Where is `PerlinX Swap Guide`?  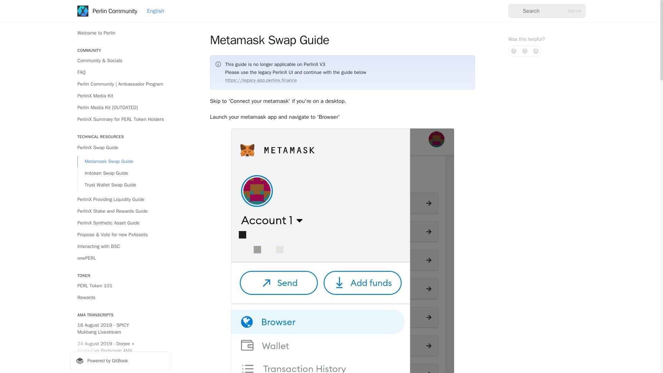
PerlinX Swap Guide is located at coordinates (121, 147).